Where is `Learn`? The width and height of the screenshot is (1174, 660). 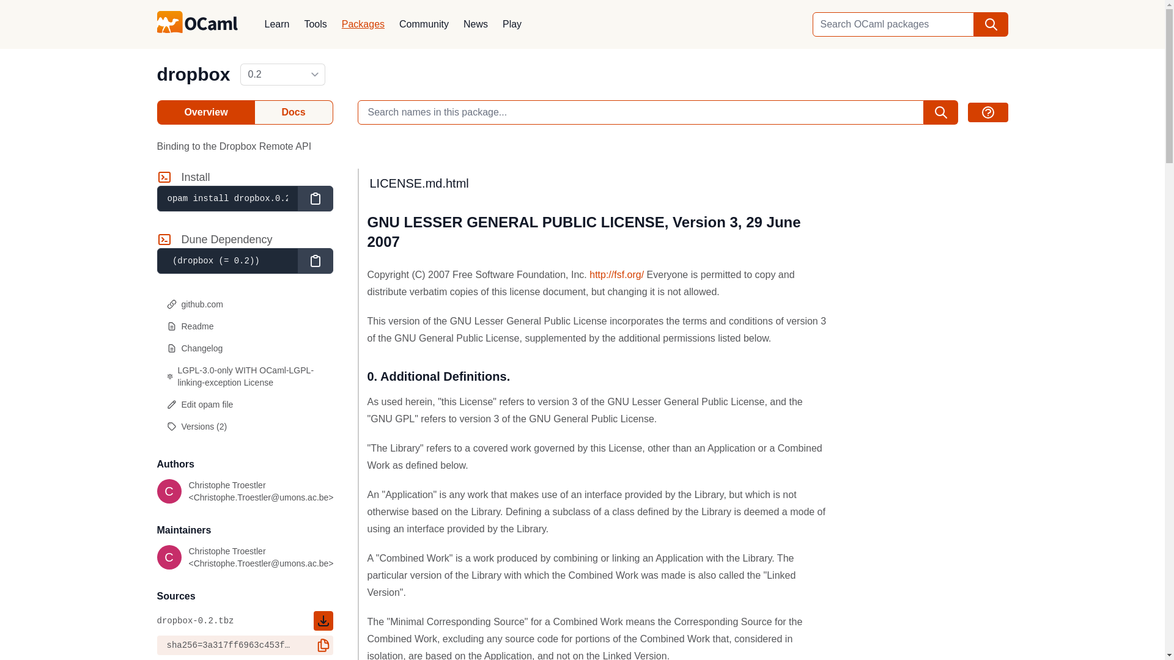 Learn is located at coordinates (276, 24).